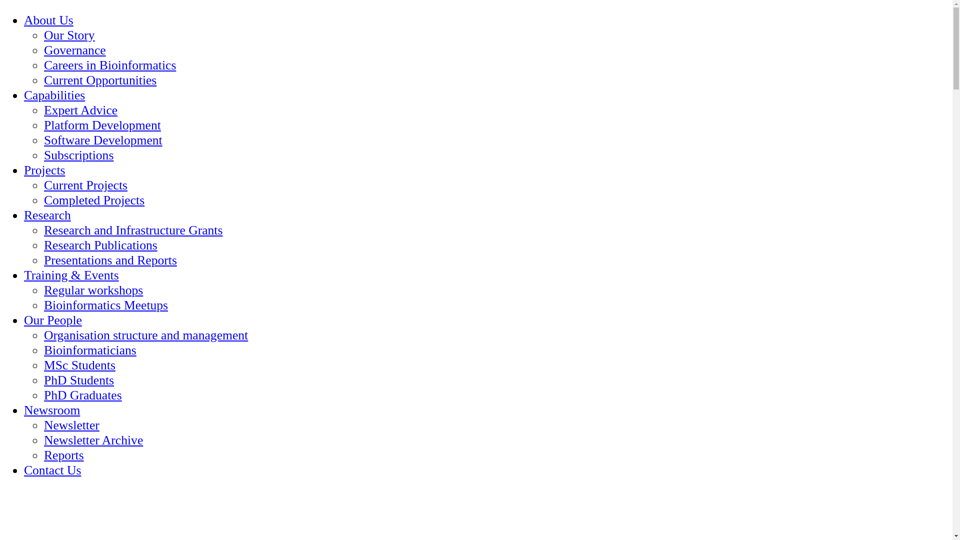  I want to click on Completed Projects, so click(94, 200).